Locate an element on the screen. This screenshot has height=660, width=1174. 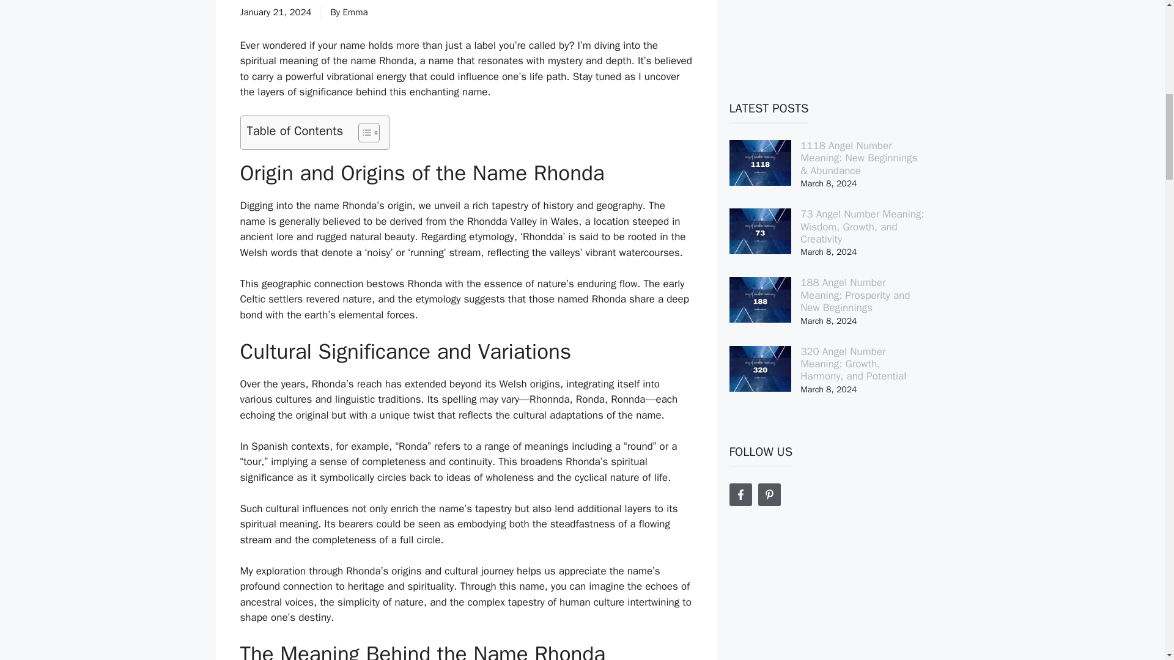
188 Angel Number Meaning: Prosperity and New Beginnings is located at coordinates (855, 295).